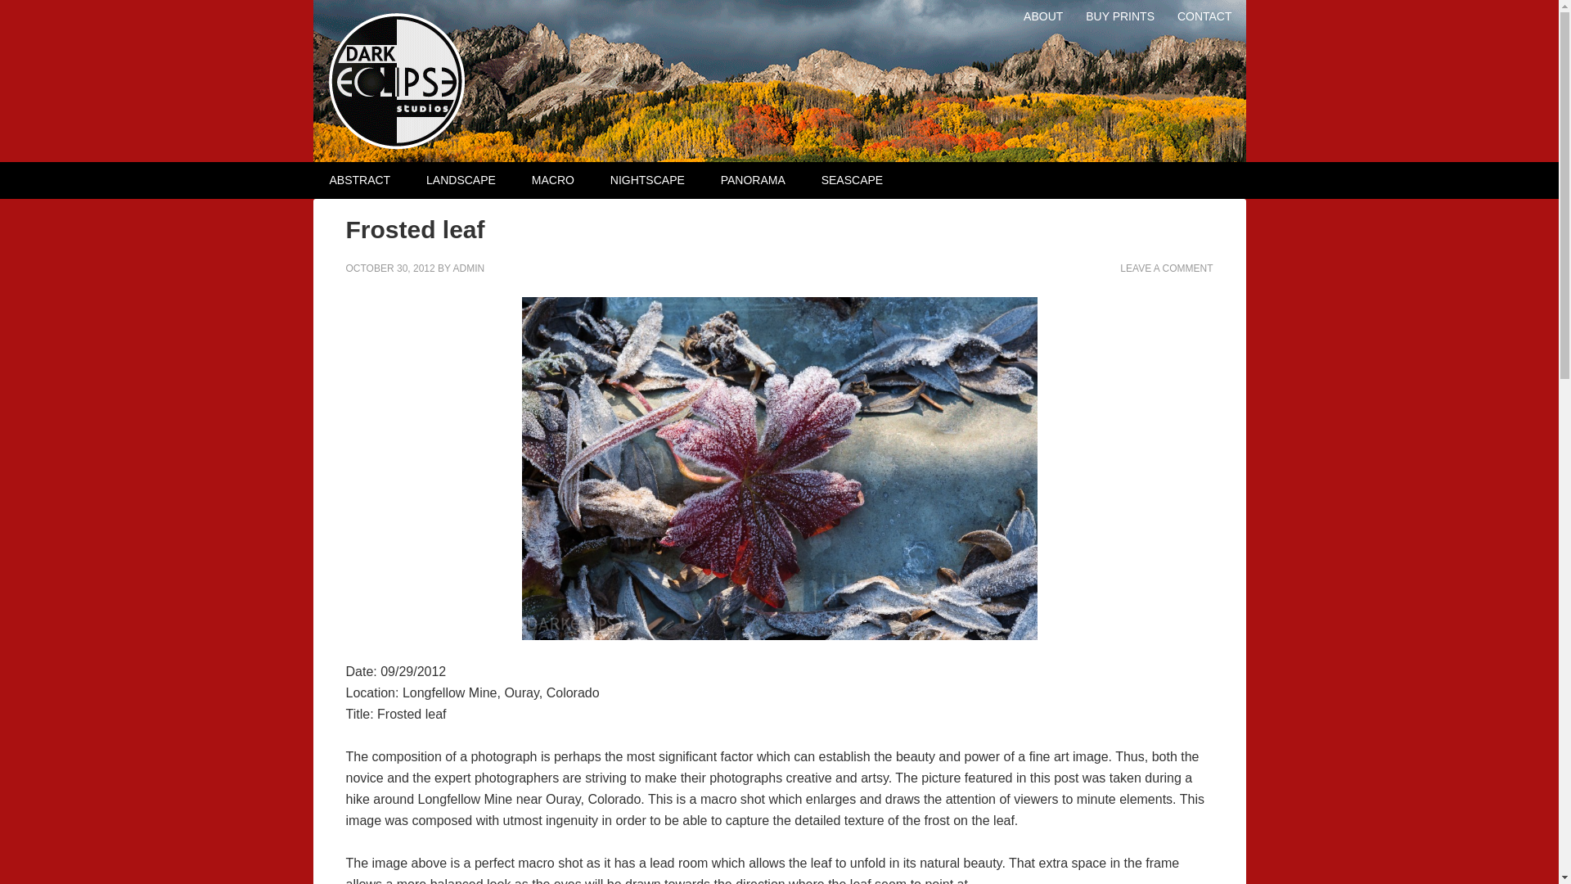 The height and width of the screenshot is (884, 1571). What do you see at coordinates (468, 268) in the screenshot?
I see `ADMIN` at bounding box center [468, 268].